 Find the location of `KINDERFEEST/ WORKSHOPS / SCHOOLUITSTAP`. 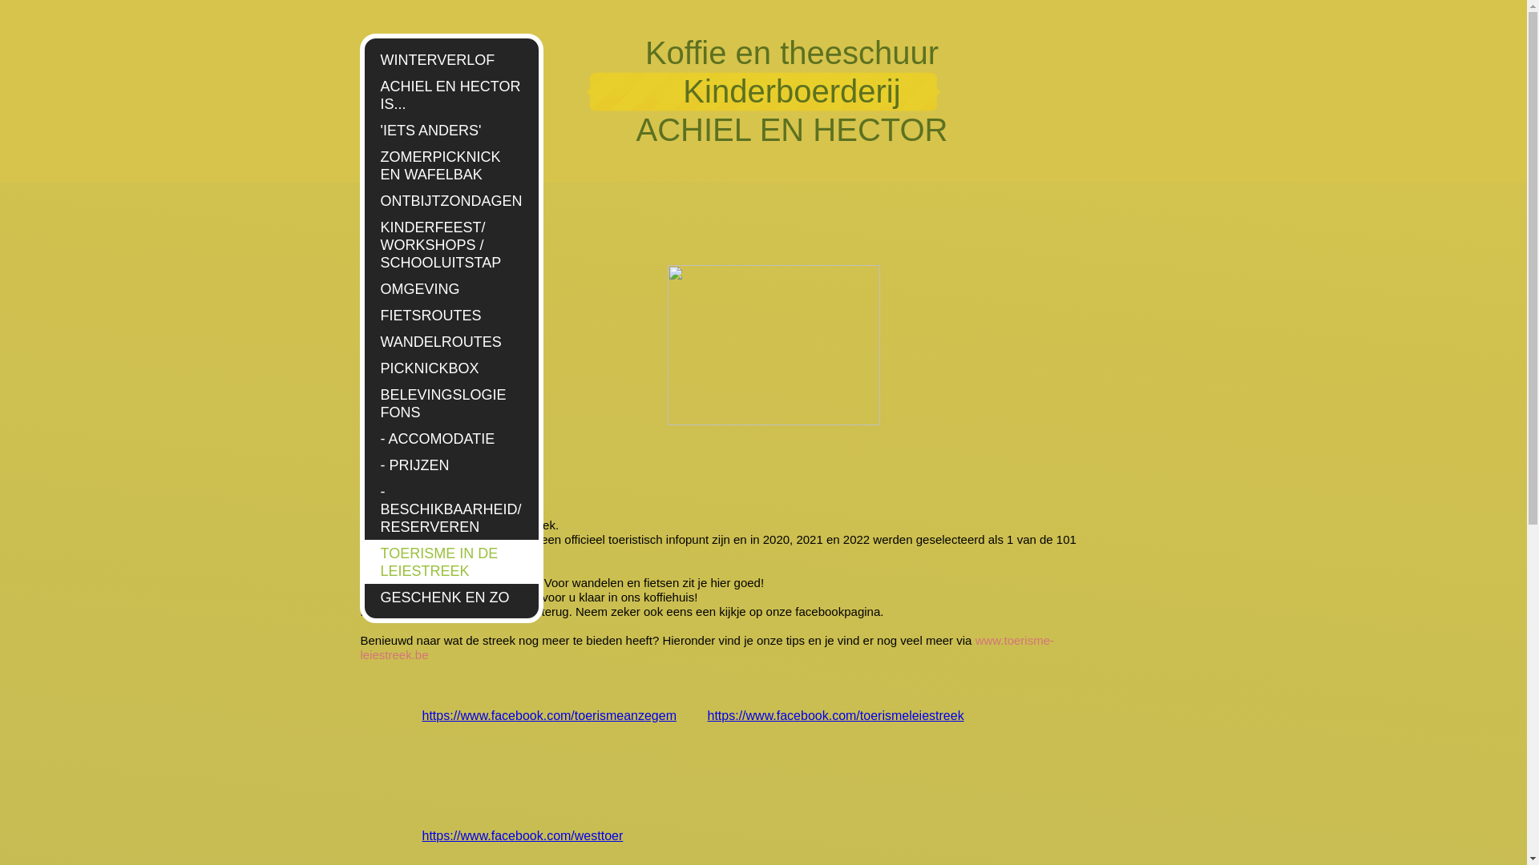

KINDERFEEST/ WORKSHOPS / SCHOOLUITSTAP is located at coordinates (450, 245).